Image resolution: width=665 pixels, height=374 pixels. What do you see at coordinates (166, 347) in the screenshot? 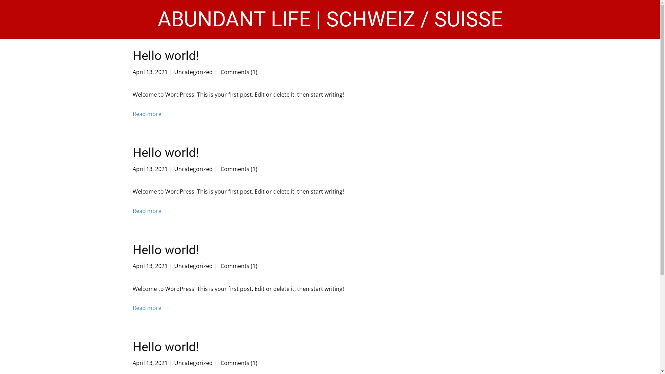
I see `Hello world!` at bounding box center [166, 347].